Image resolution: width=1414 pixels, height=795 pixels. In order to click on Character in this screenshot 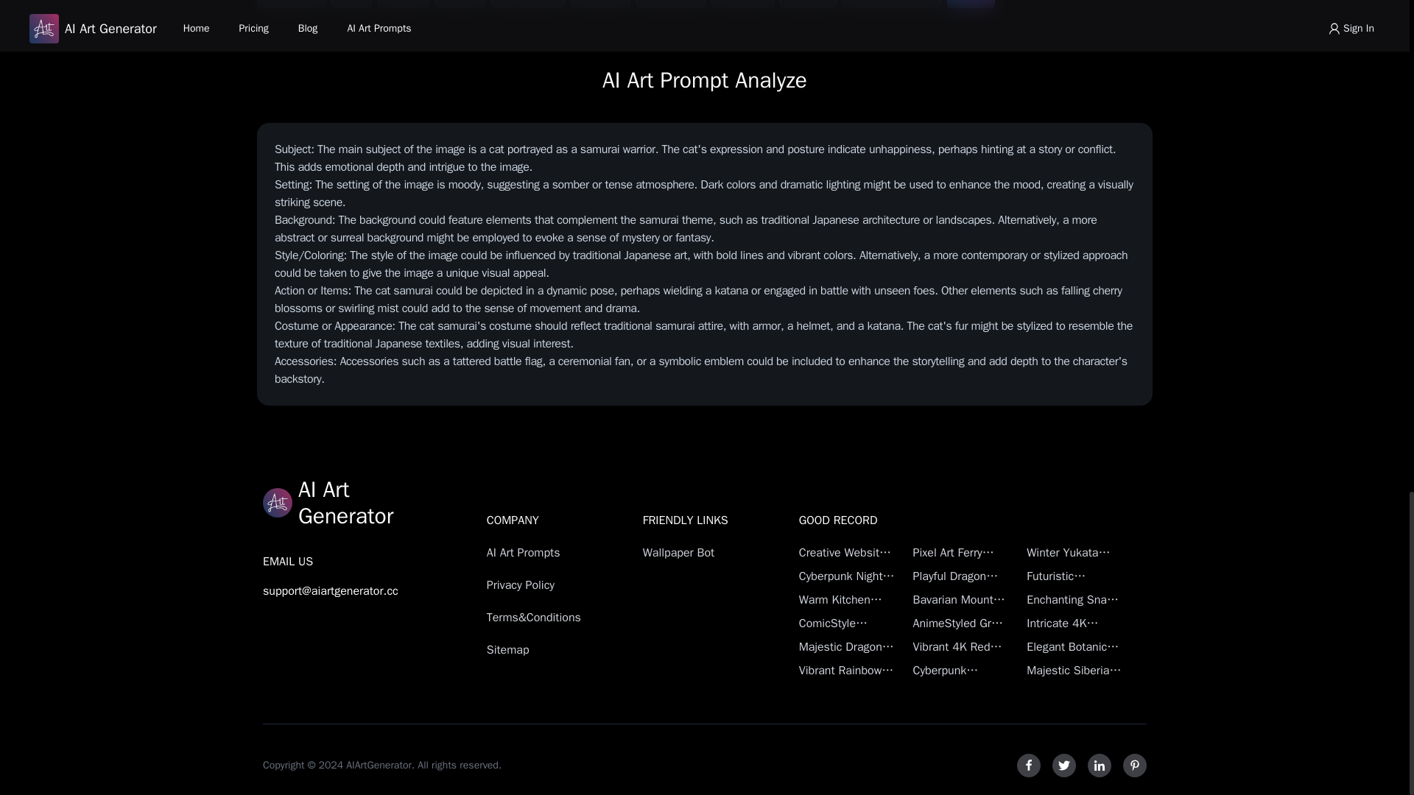, I will do `click(291, 4)`.